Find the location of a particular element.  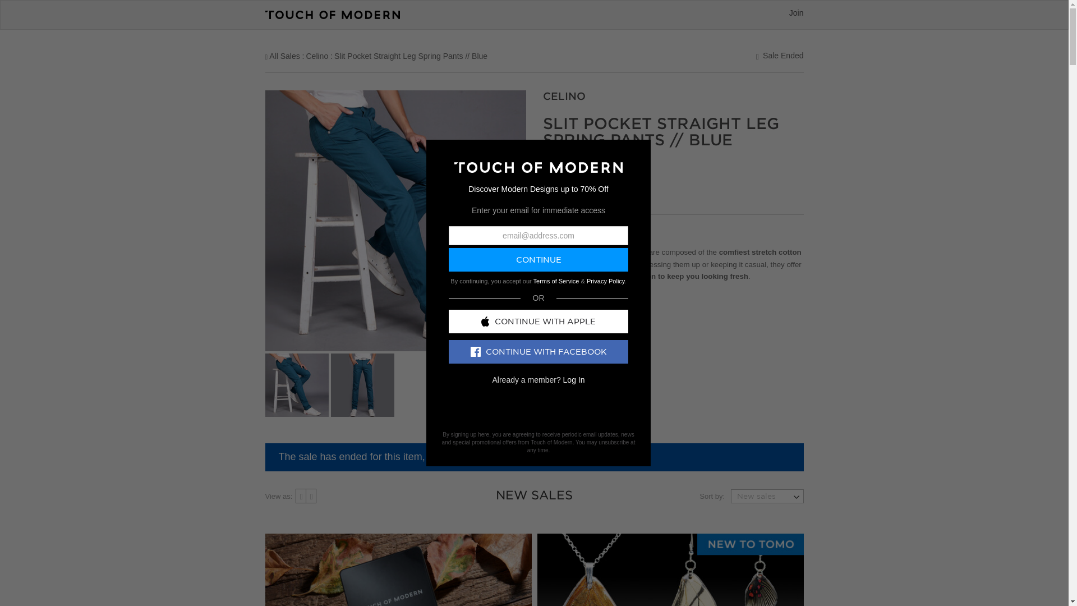

Size chart is located at coordinates (602, 191).